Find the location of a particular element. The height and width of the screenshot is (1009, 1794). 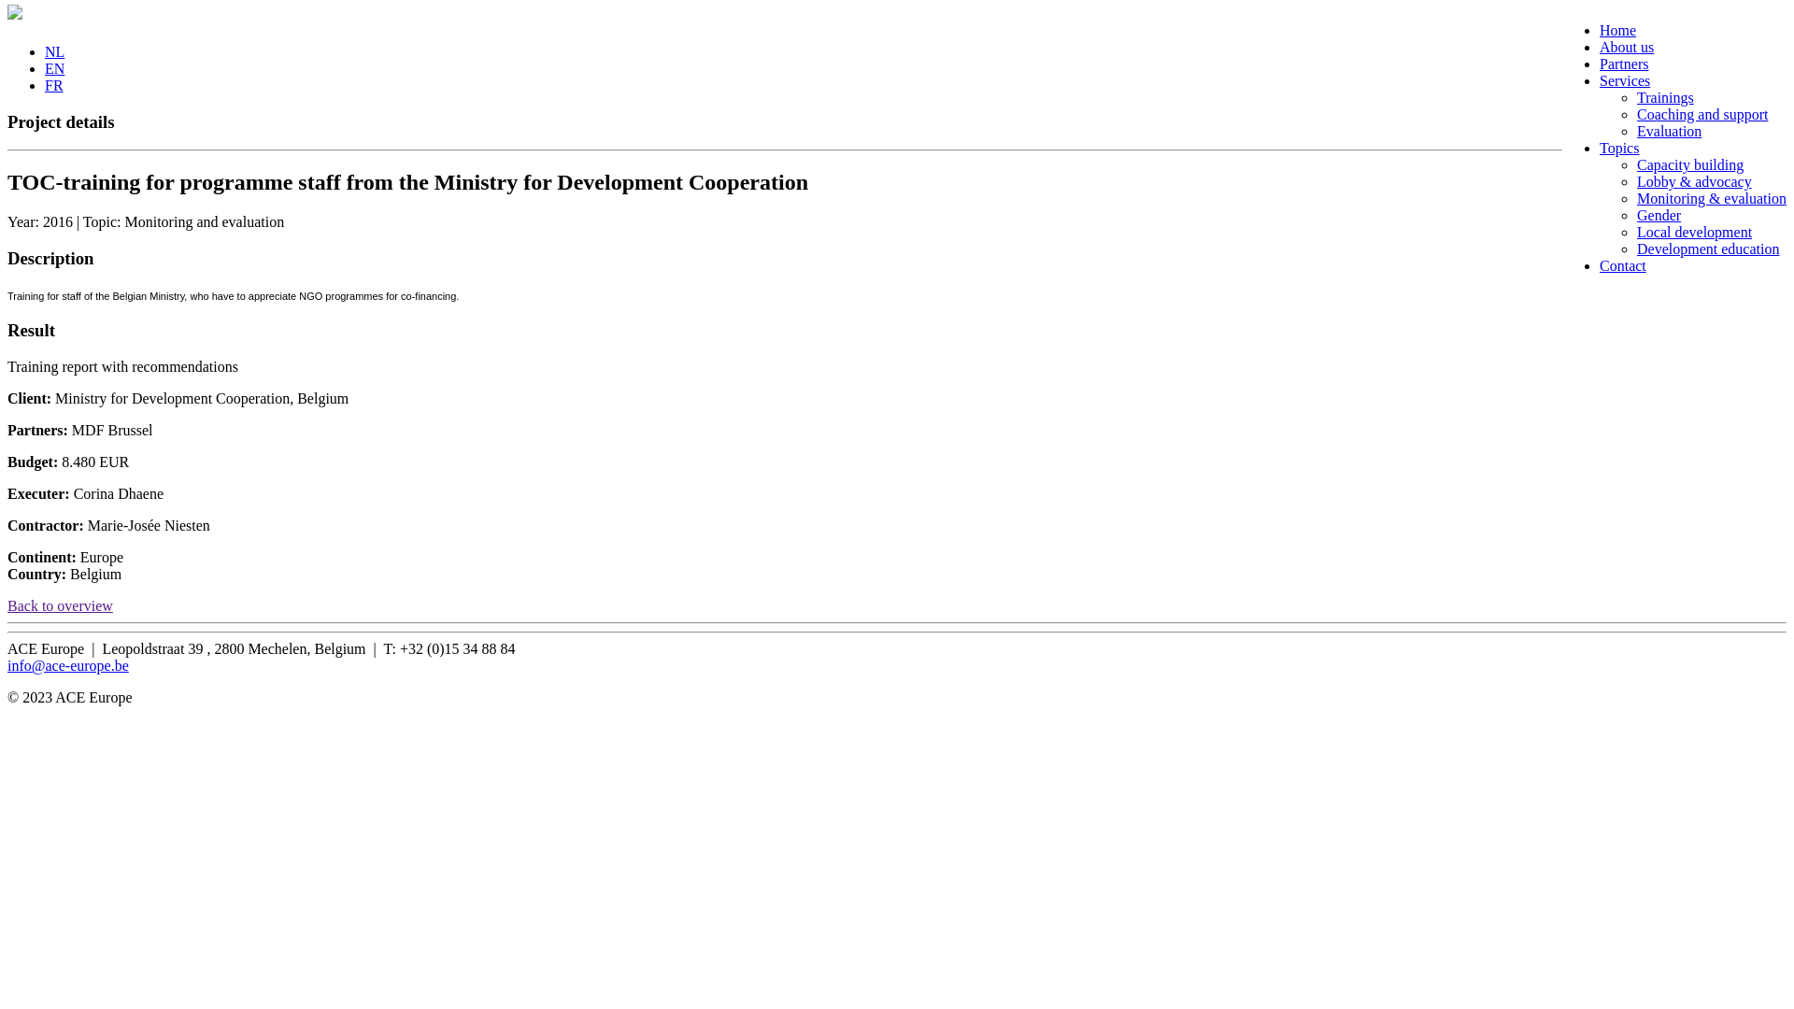

Topics is located at coordinates (1619, 148).